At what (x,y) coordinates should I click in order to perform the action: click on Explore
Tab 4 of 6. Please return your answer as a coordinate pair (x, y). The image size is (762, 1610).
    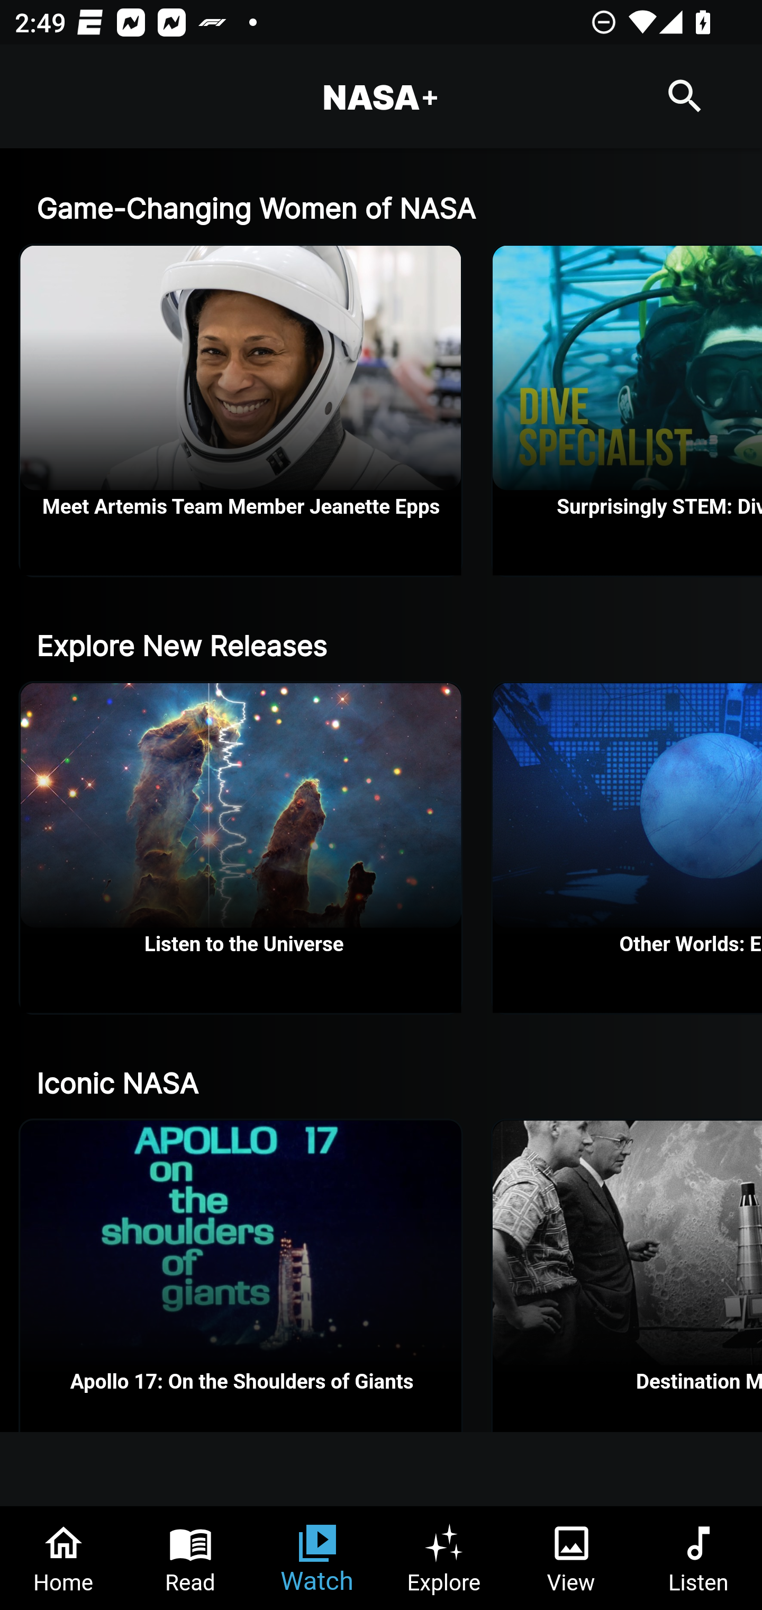
    Looking at the image, I should click on (444, 1558).